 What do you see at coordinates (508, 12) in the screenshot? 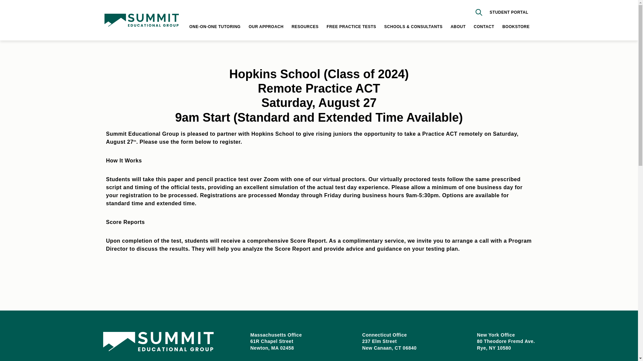
I see `STUDENT PORTAL` at bounding box center [508, 12].